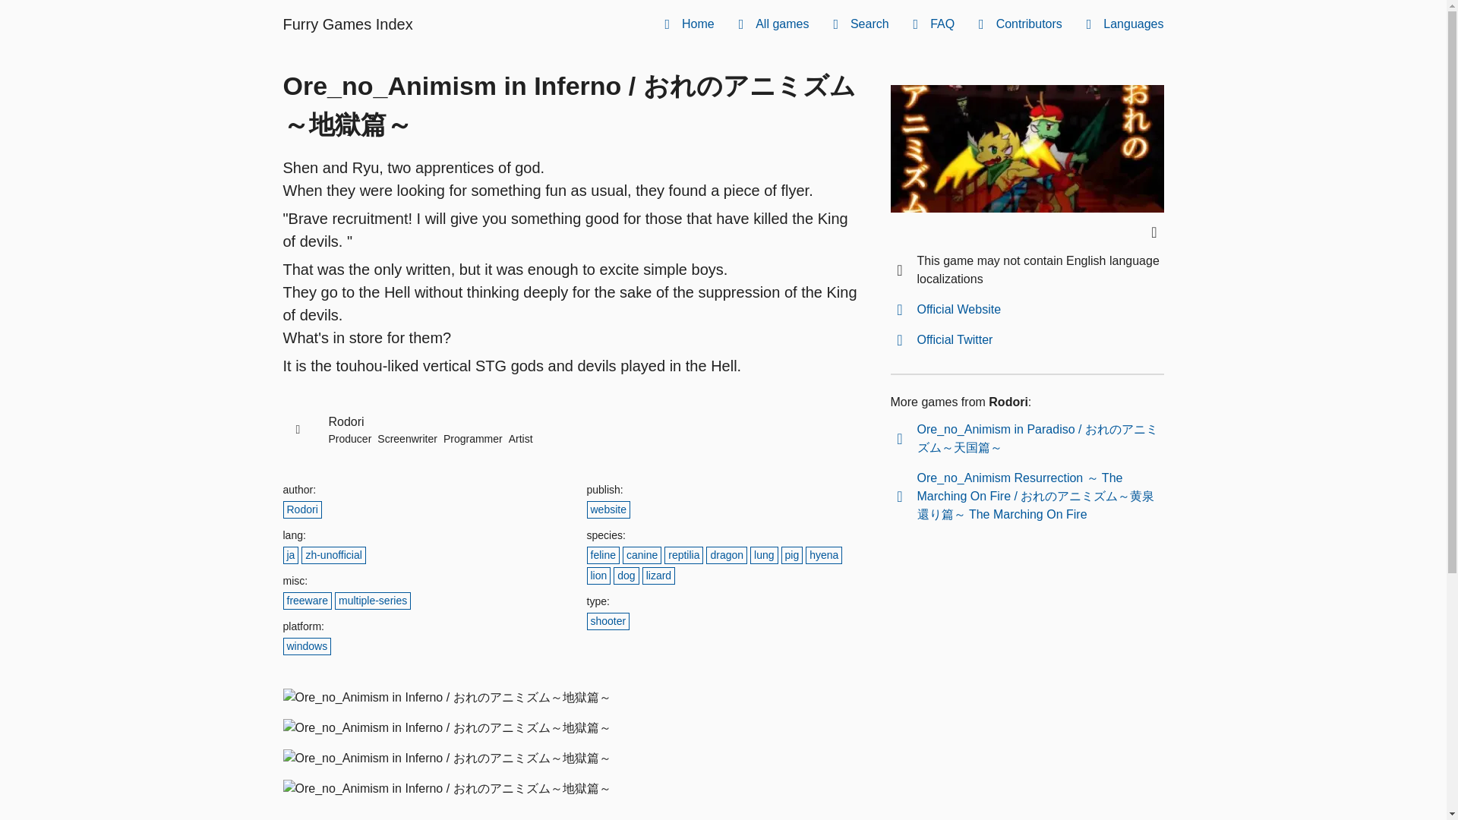 The height and width of the screenshot is (820, 1458). Describe the element at coordinates (792, 556) in the screenshot. I see `pig` at that location.